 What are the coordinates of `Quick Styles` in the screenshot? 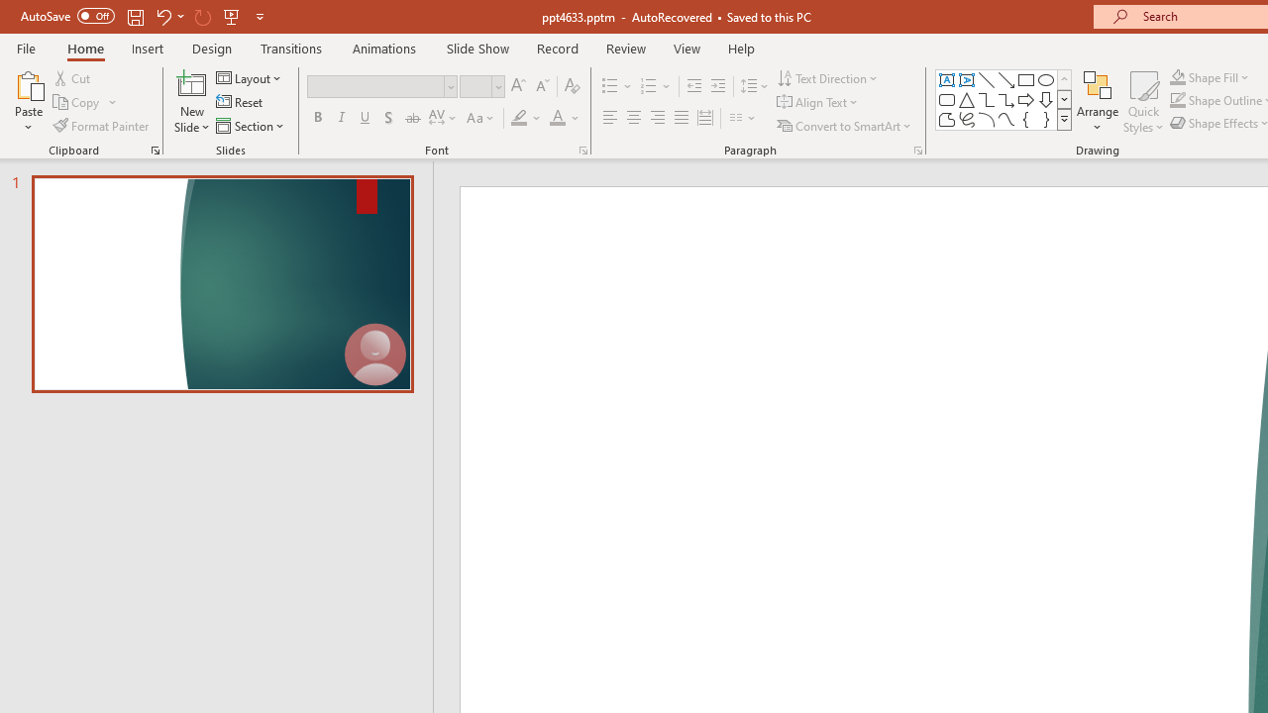 It's located at (1143, 101).